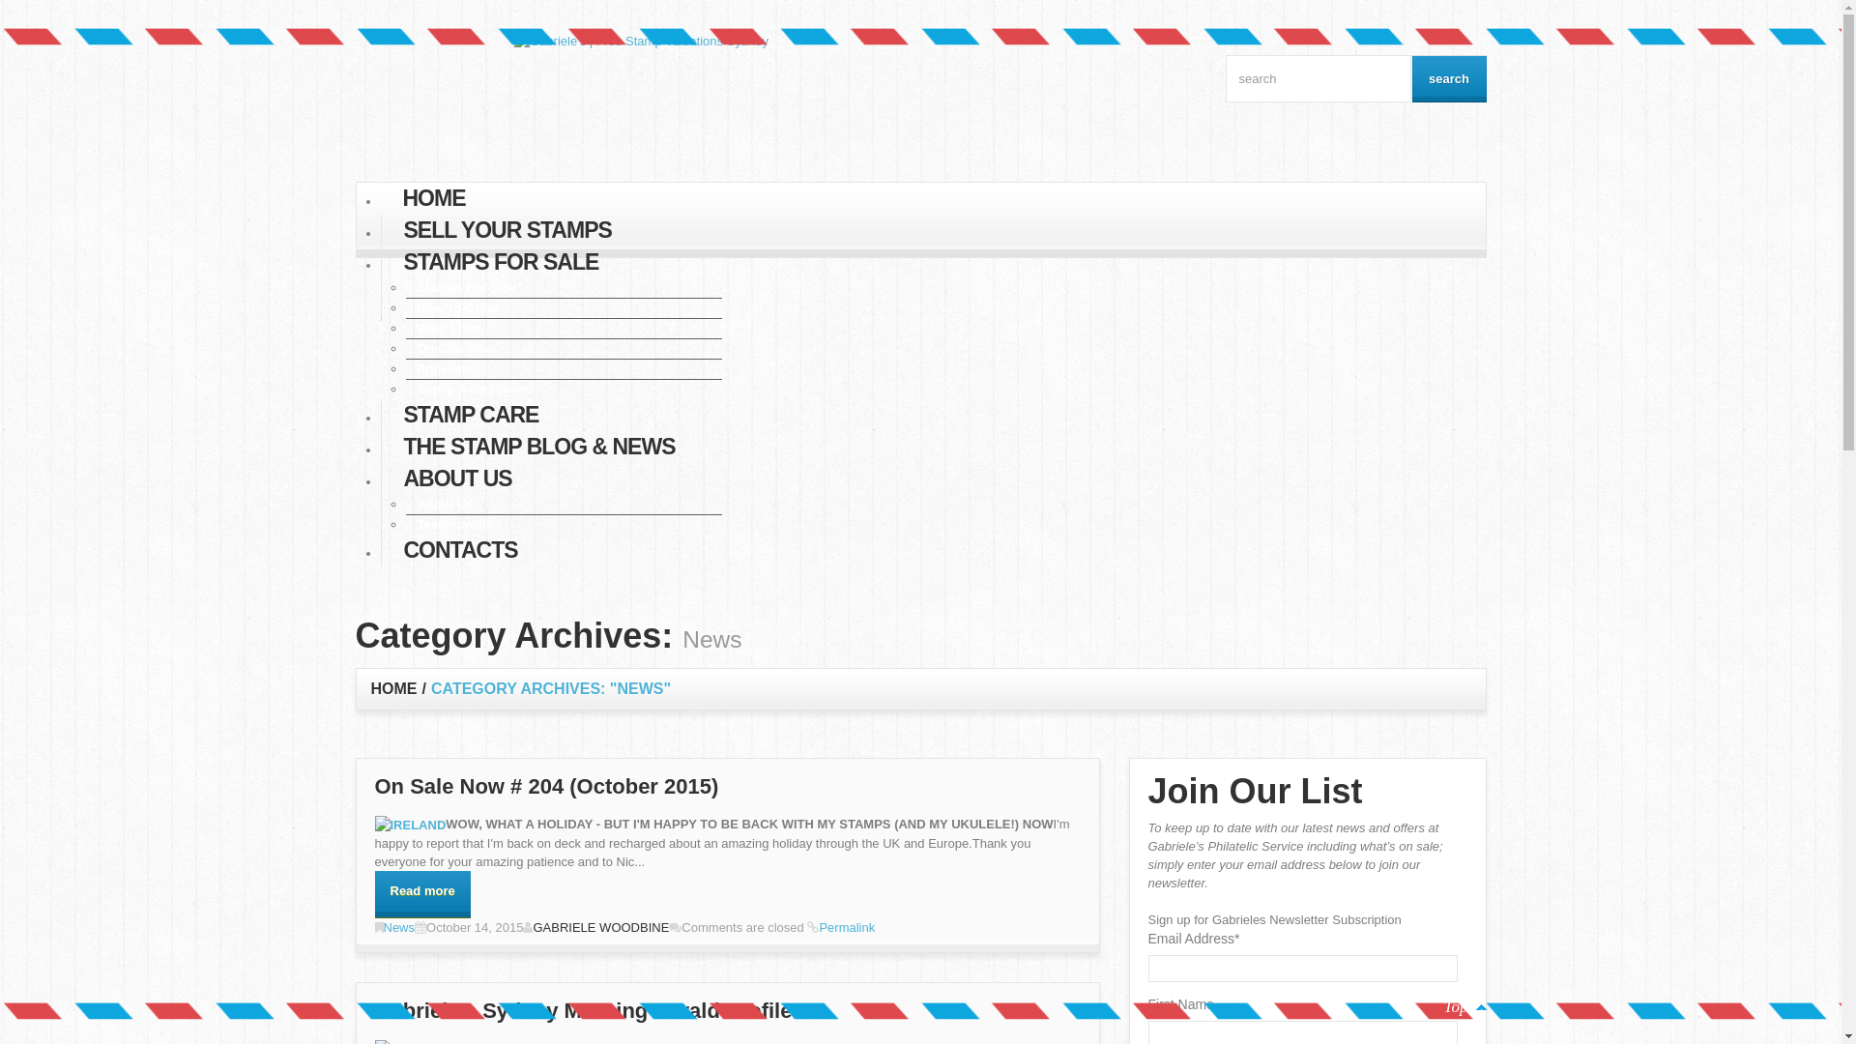  Describe the element at coordinates (847, 928) in the screenshot. I see `Permalink` at that location.